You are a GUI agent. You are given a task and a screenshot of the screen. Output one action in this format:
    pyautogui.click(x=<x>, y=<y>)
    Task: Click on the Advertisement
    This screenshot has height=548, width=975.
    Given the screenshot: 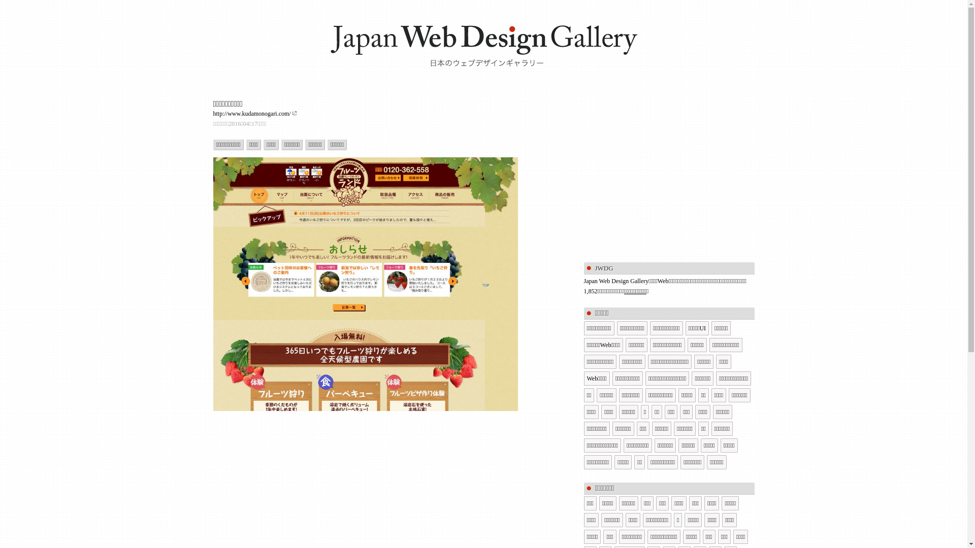 What is the action you would take?
    pyautogui.click(x=669, y=170)
    